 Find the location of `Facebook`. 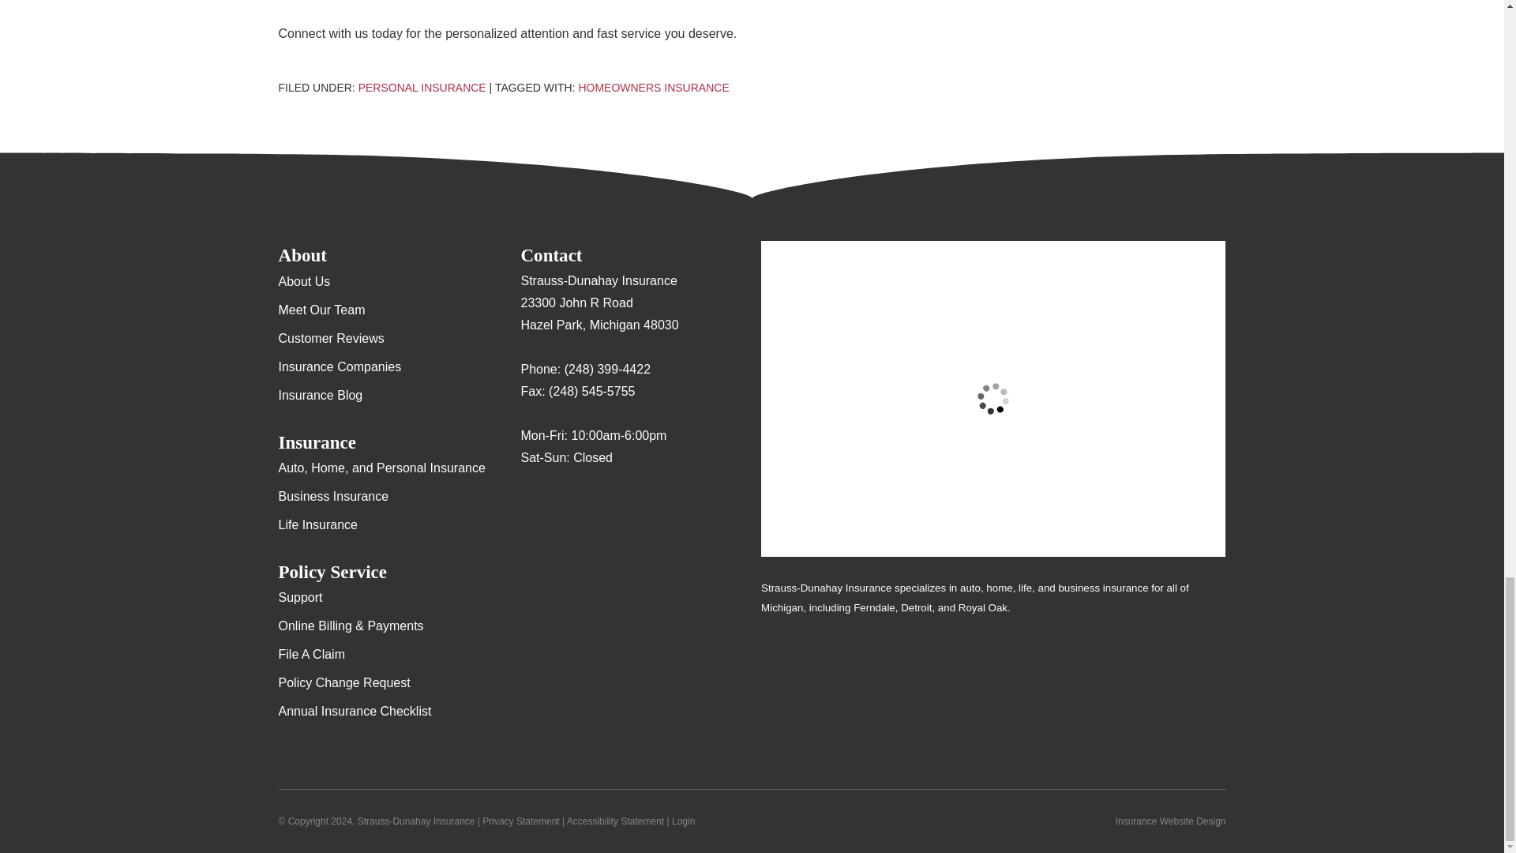

Facebook is located at coordinates (595, 504).